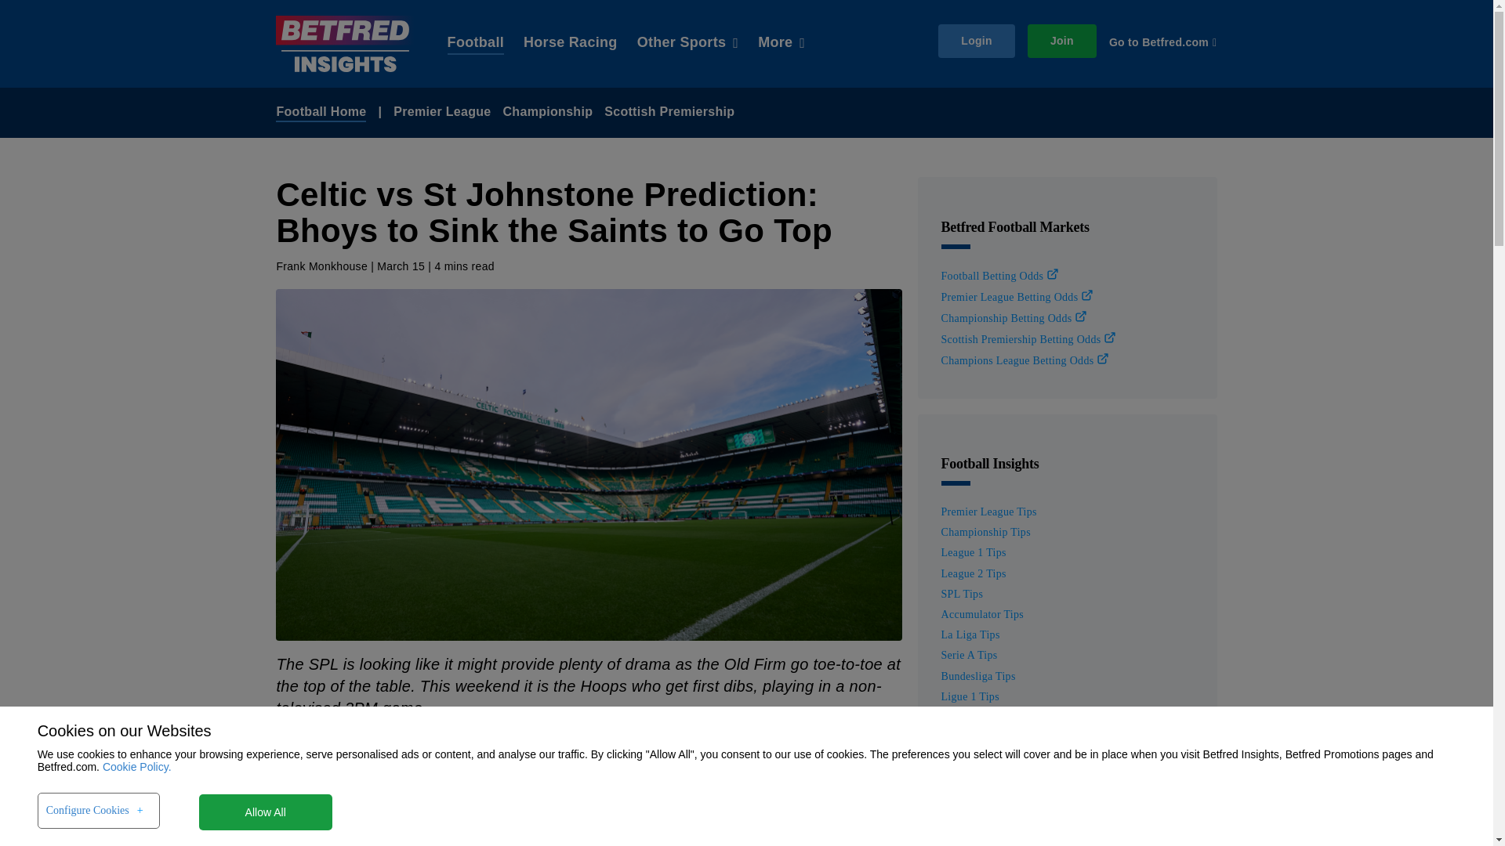  I want to click on More, so click(782, 44).